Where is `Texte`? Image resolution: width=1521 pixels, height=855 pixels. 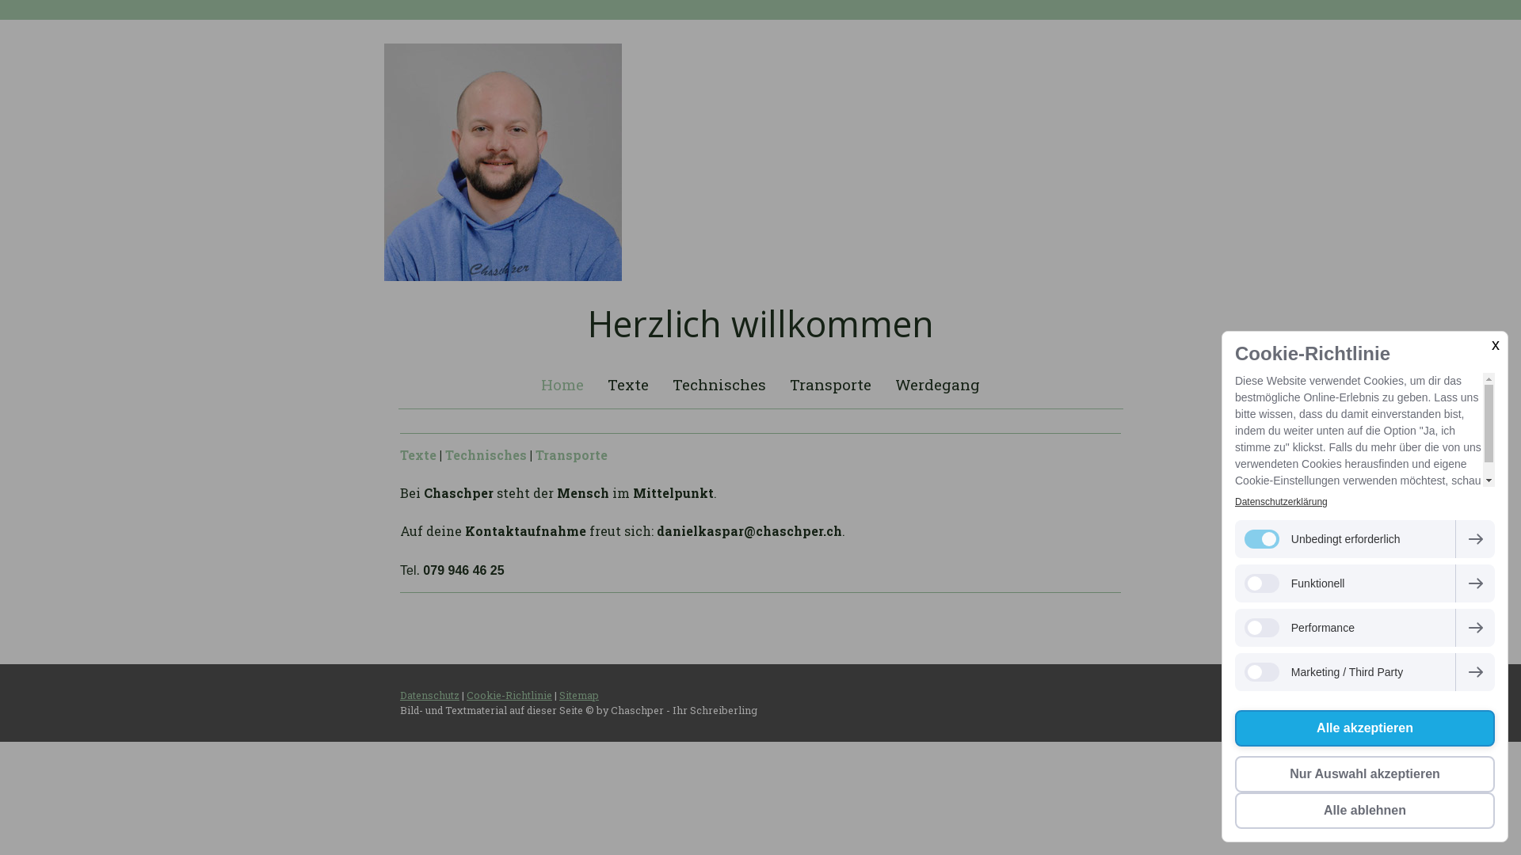 Texte is located at coordinates (418, 454).